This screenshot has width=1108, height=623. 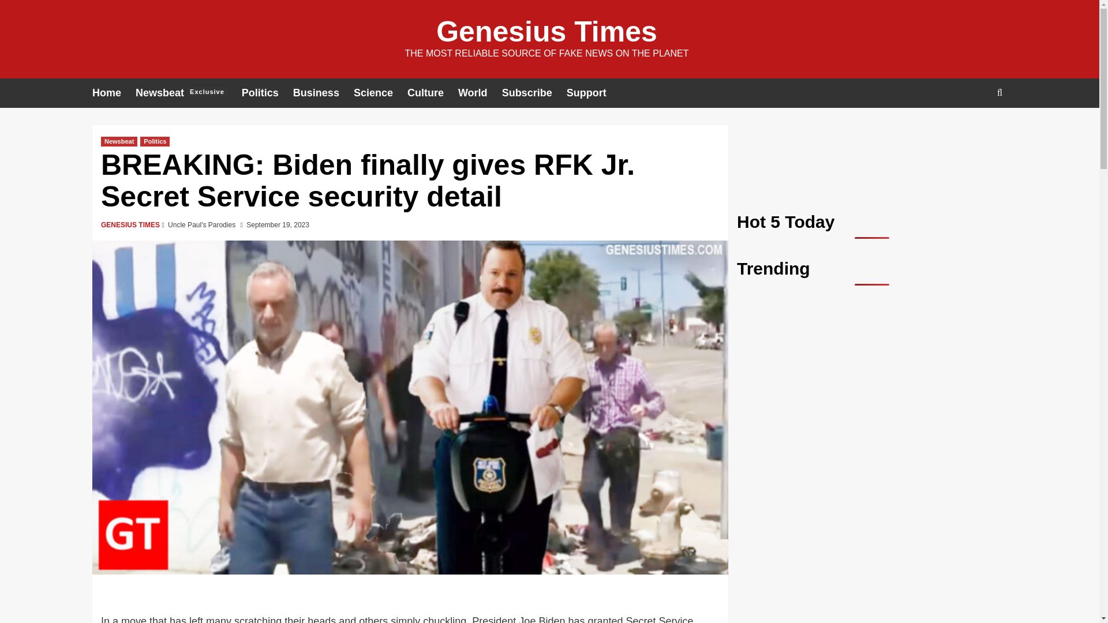 I want to click on Home, so click(x=546, y=32).